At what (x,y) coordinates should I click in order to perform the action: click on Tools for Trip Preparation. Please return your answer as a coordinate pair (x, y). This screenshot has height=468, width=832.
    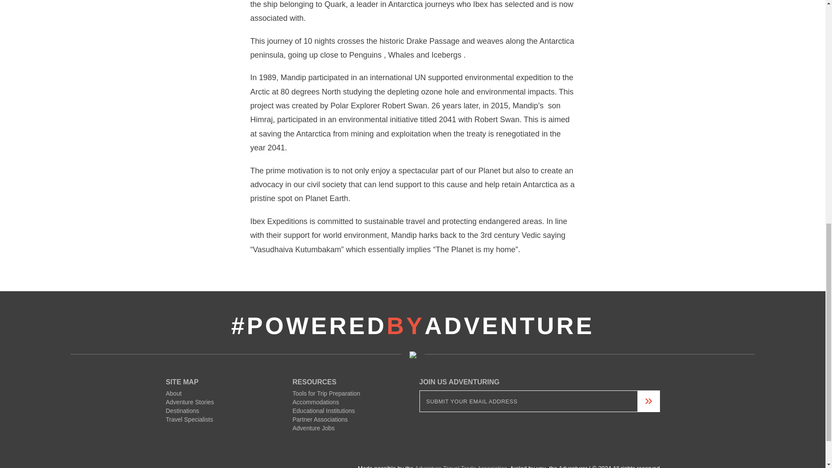
    Looking at the image, I should click on (326, 393).